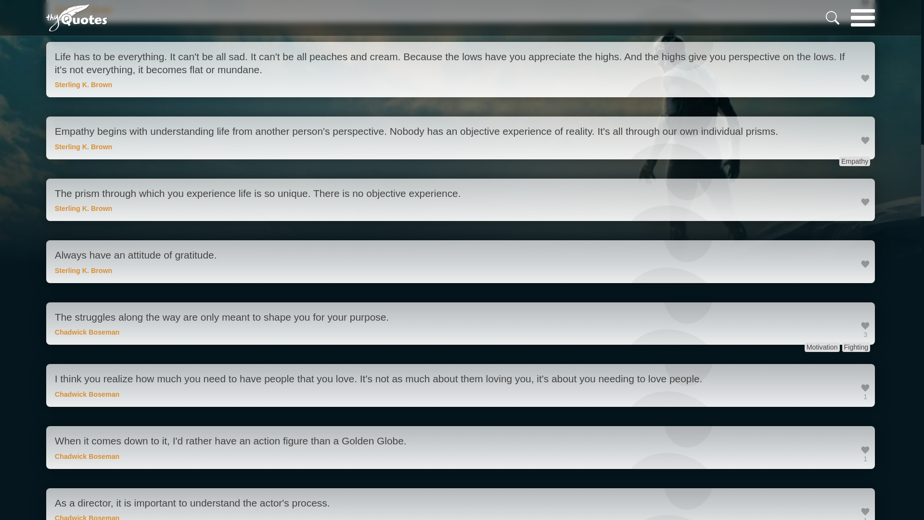  I want to click on Chadwick Boseman, so click(87, 456).